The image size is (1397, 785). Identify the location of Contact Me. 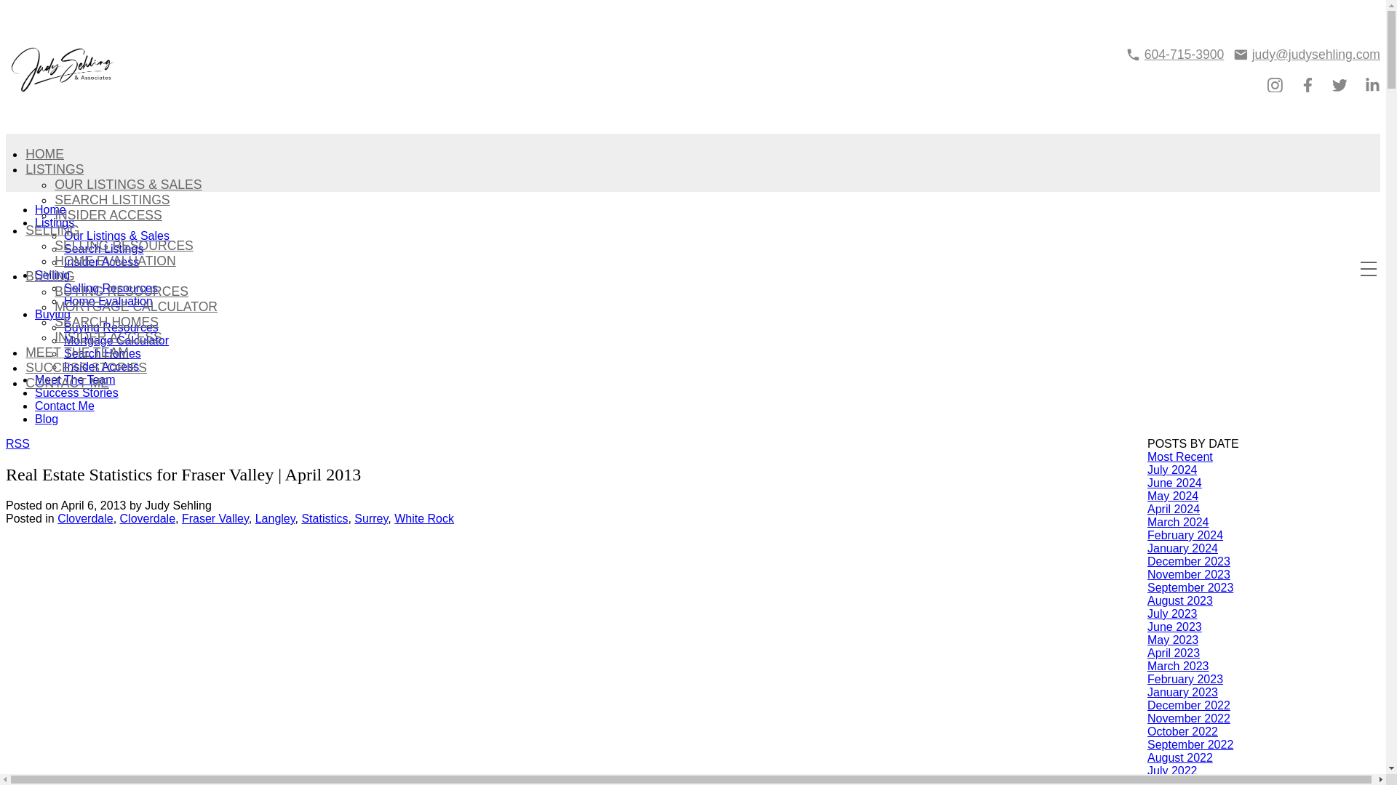
(65, 406).